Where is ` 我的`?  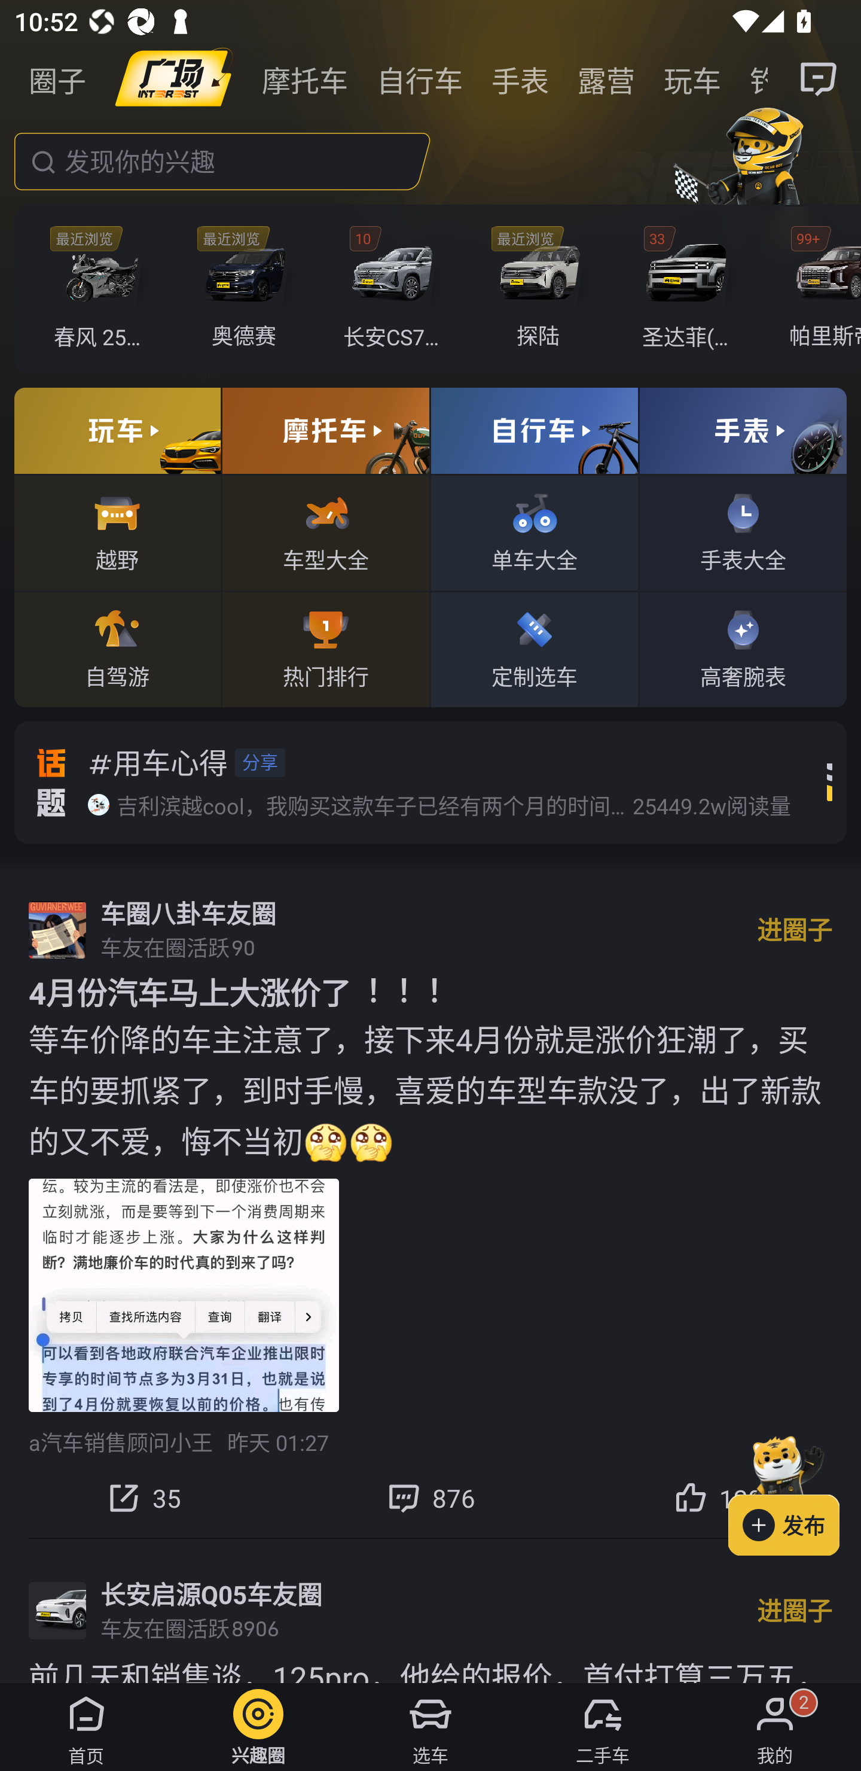  我的 is located at coordinates (775, 1727).